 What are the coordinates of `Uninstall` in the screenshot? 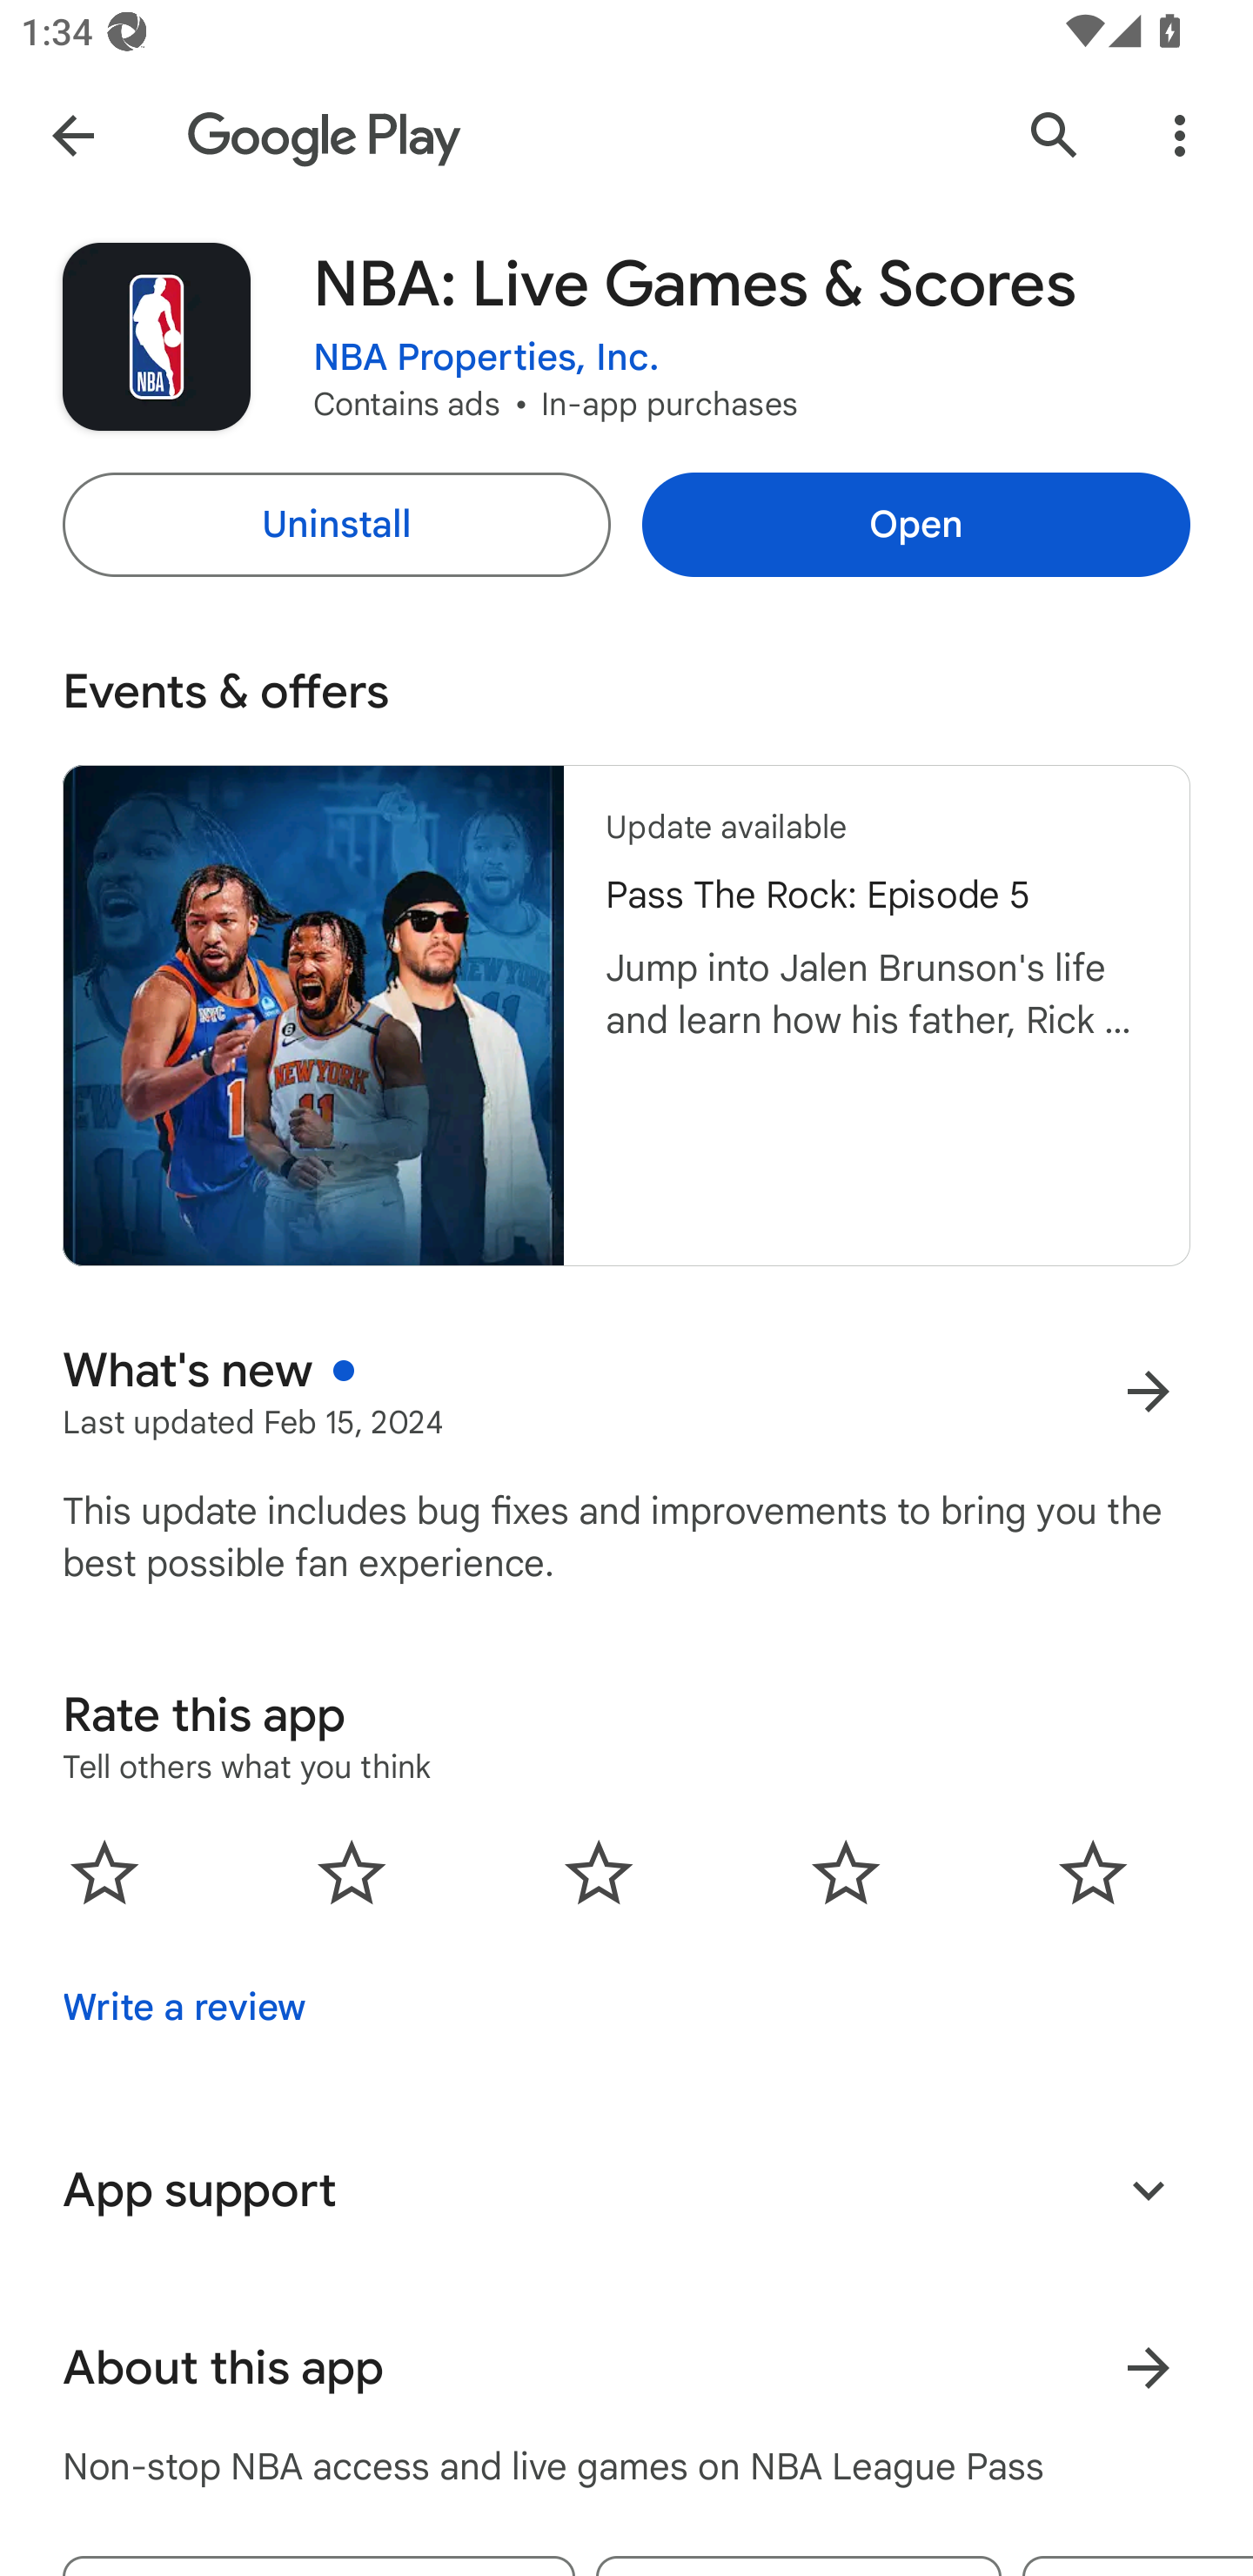 It's located at (337, 524).